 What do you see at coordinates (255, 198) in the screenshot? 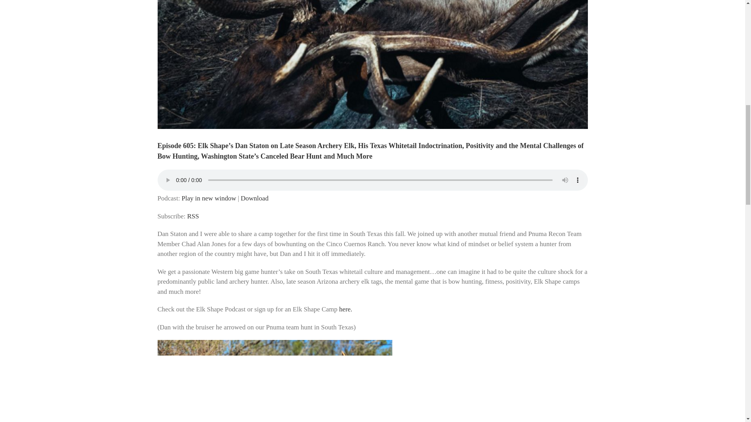
I see `Download` at bounding box center [255, 198].